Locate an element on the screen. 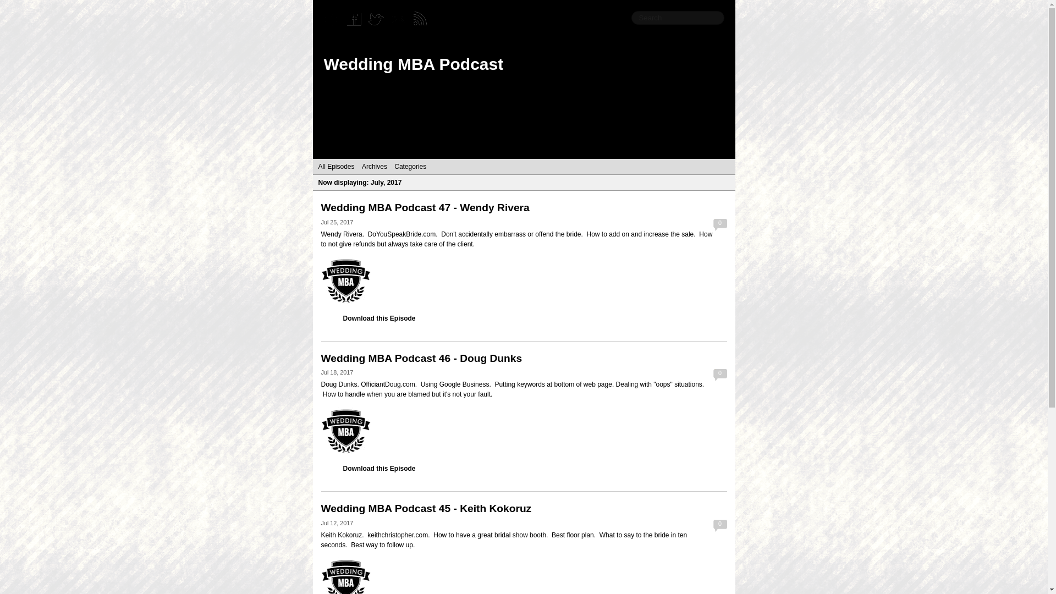 The width and height of the screenshot is (1056, 594). RSS Feed is located at coordinates (422, 19).